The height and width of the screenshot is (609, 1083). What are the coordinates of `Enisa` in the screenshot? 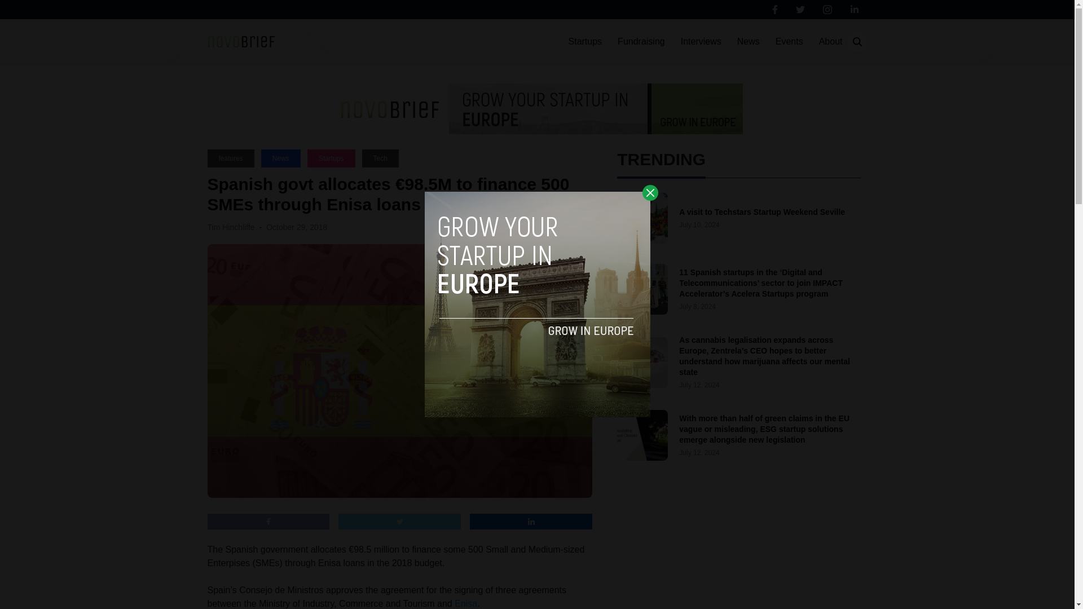 It's located at (466, 603).